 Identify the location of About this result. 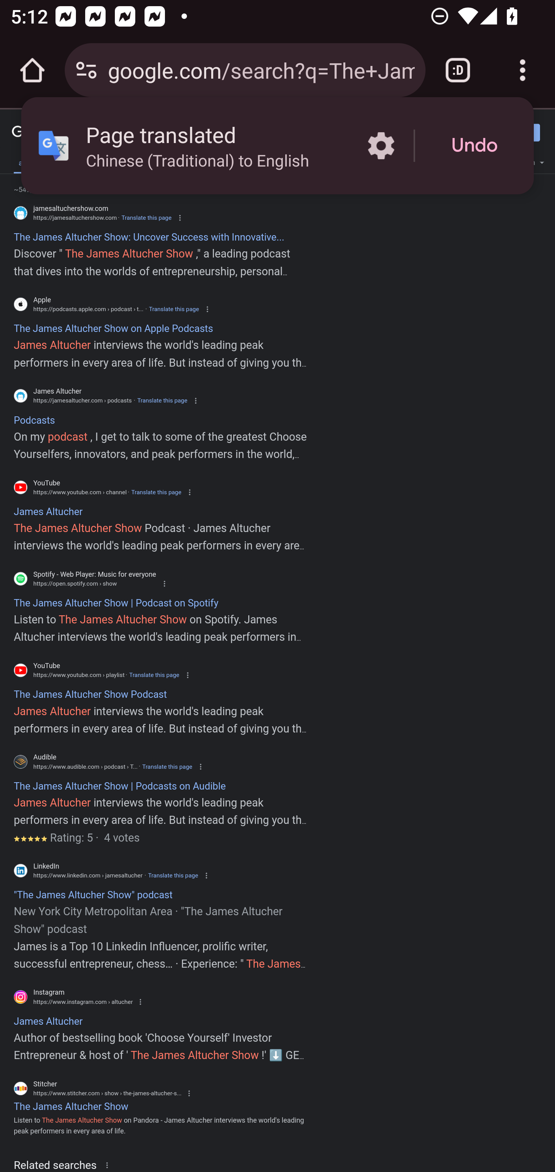
(109, 1164).